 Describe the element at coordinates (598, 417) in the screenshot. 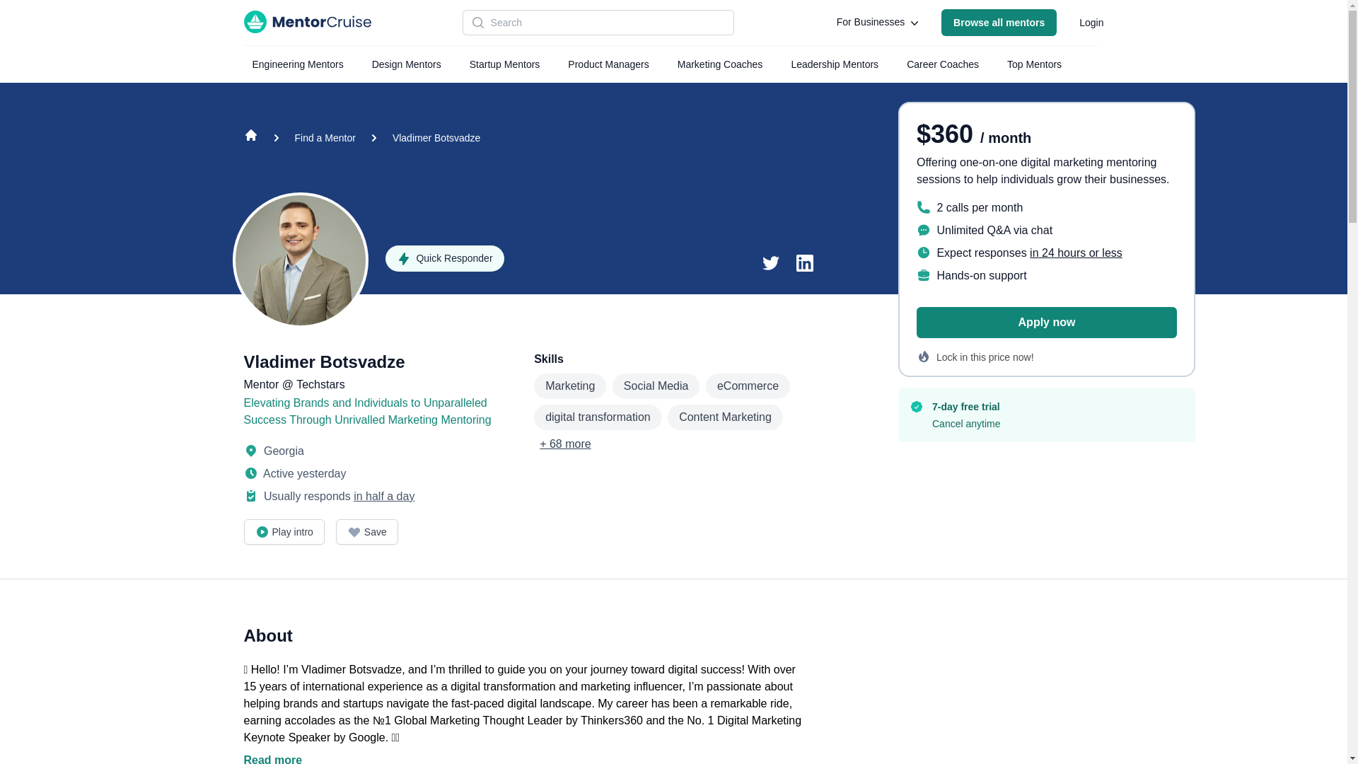

I see `digital transformation` at that location.